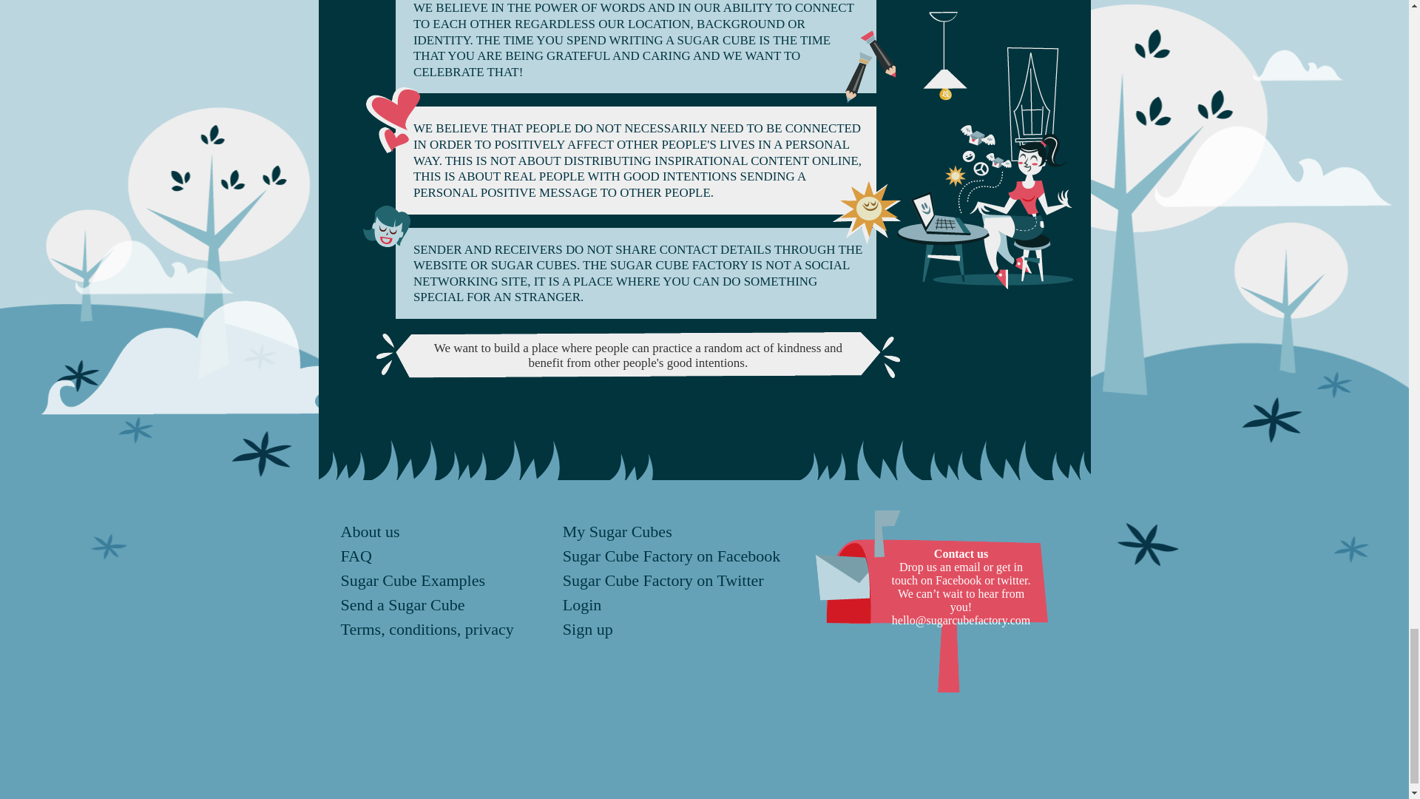 The width and height of the screenshot is (1420, 799). Describe the element at coordinates (663, 580) in the screenshot. I see `Sugar Cube Factory on Twitter` at that location.